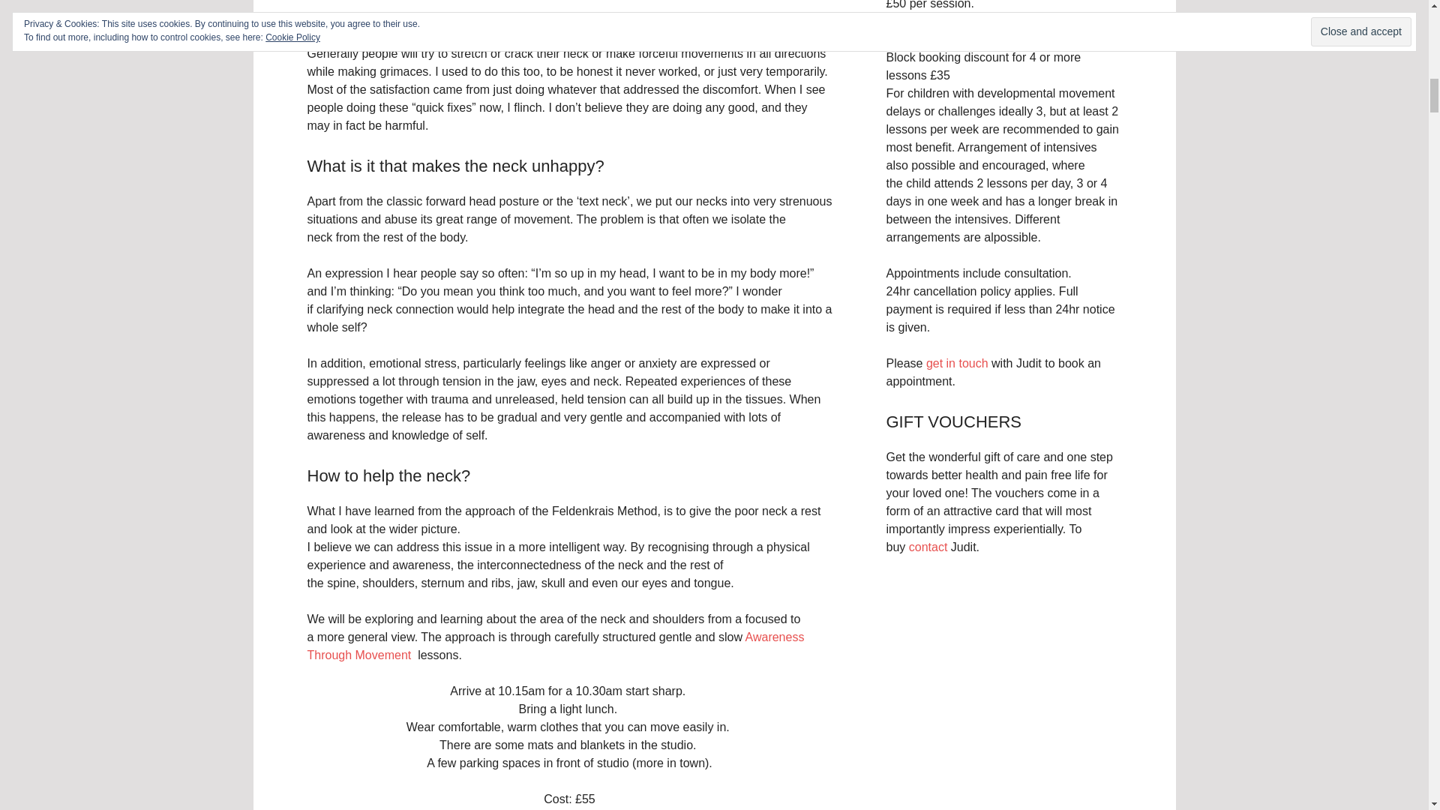 This screenshot has width=1440, height=810. What do you see at coordinates (556, 646) in the screenshot?
I see `Awareness Through Movement ` at bounding box center [556, 646].